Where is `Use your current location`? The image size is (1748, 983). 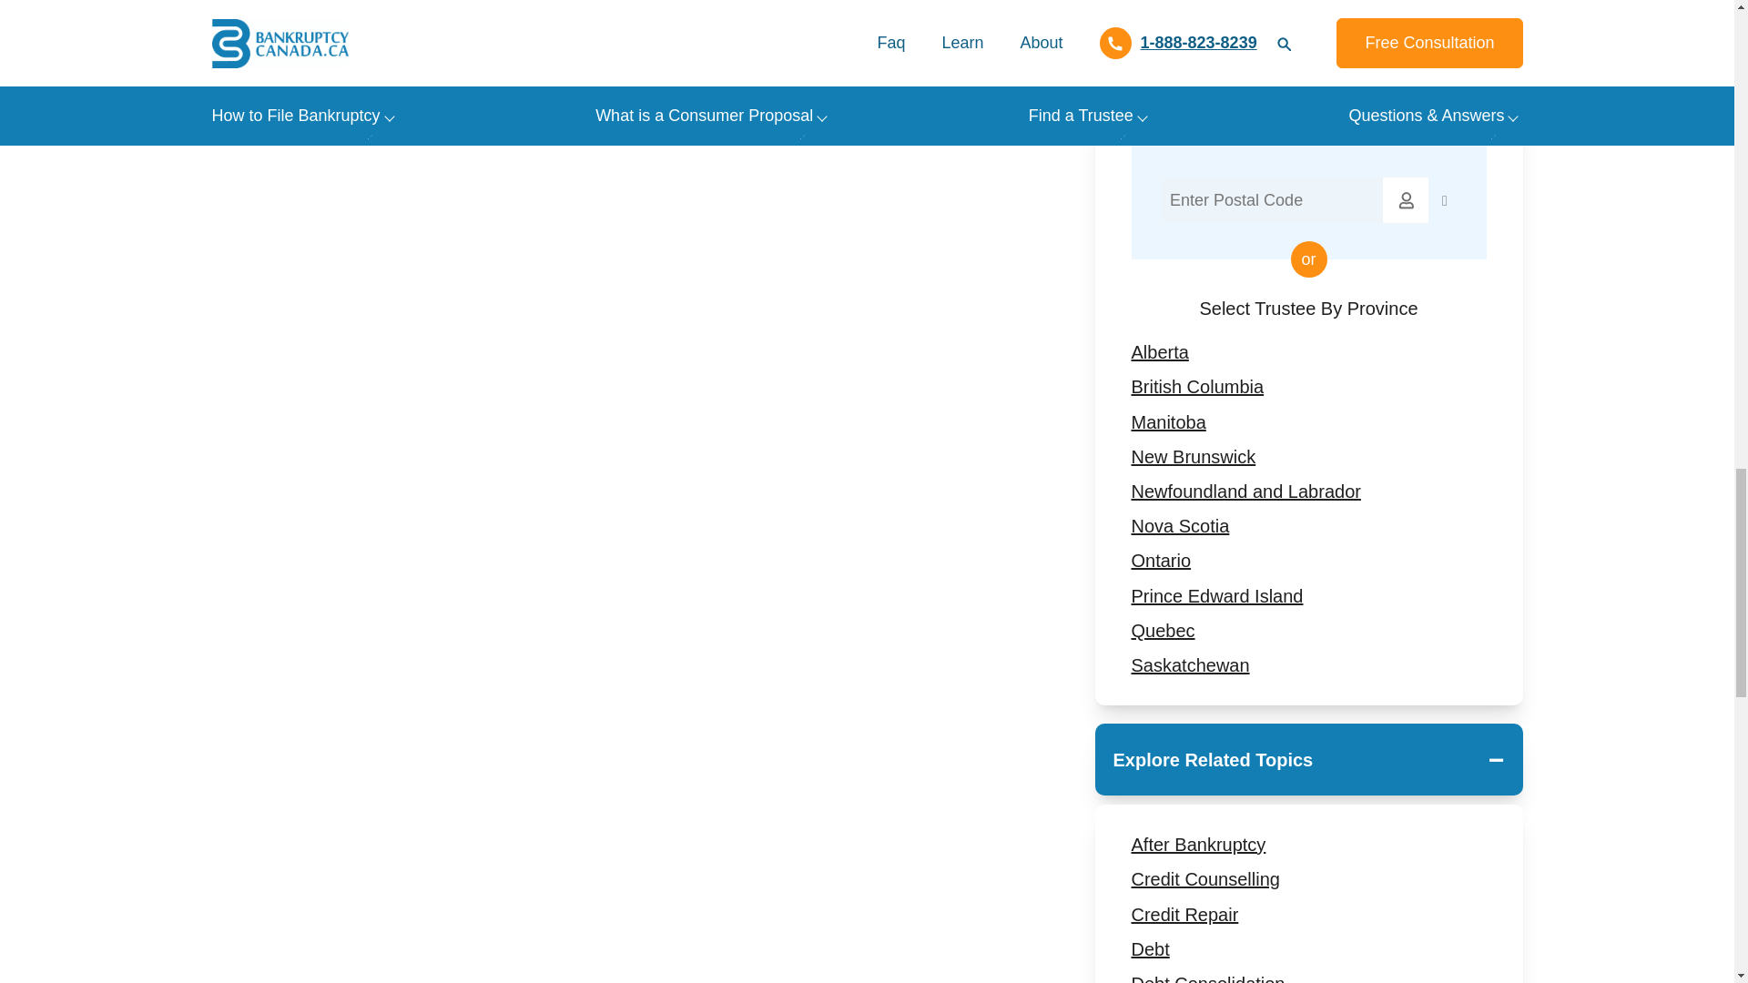
Use your current location is located at coordinates (1444, 200).